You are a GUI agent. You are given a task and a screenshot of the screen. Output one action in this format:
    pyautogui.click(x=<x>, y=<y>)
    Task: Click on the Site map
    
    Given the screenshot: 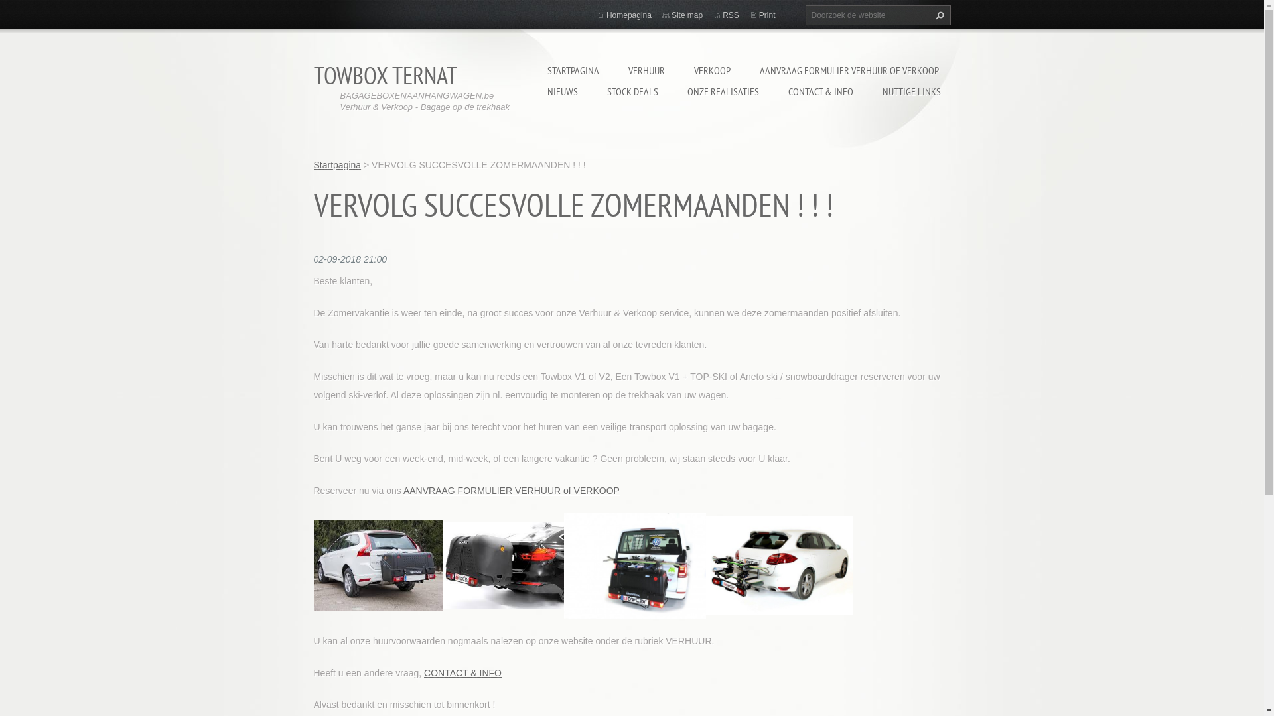 What is the action you would take?
    pyautogui.click(x=687, y=15)
    